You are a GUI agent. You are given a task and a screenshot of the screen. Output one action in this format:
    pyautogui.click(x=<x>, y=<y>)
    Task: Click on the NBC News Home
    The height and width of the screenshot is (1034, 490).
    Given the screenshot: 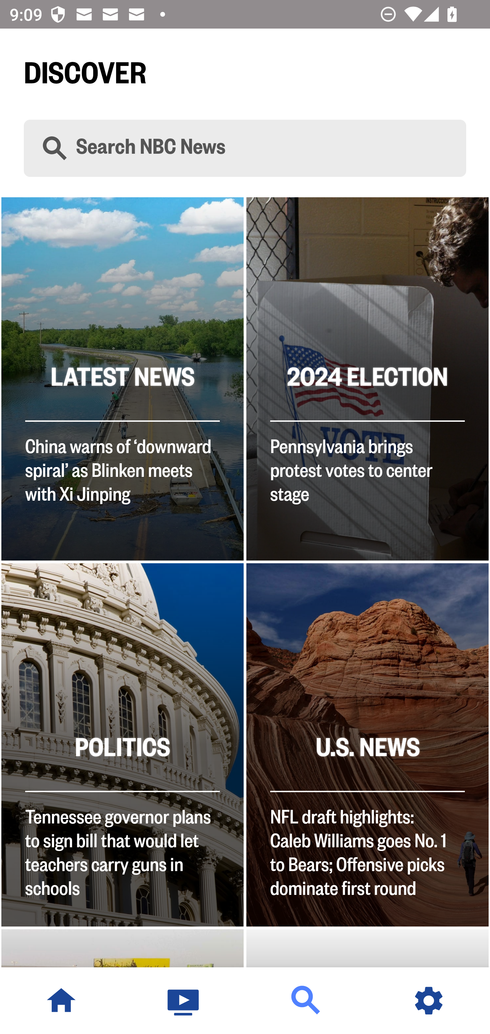 What is the action you would take?
    pyautogui.click(x=61, y=1001)
    